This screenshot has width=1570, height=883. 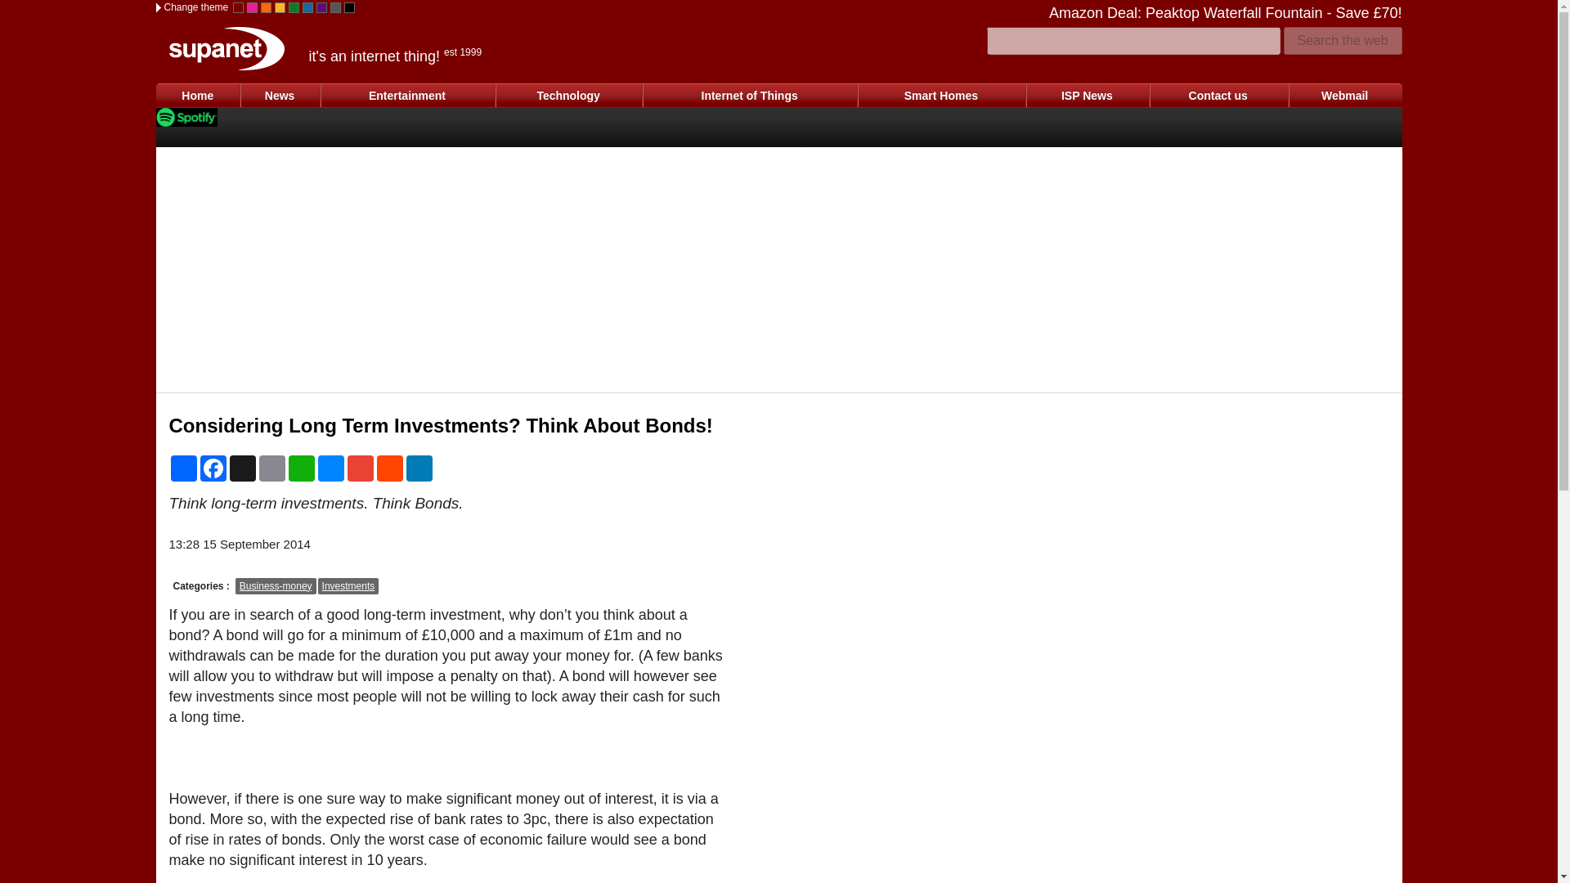 I want to click on News, so click(x=280, y=95).